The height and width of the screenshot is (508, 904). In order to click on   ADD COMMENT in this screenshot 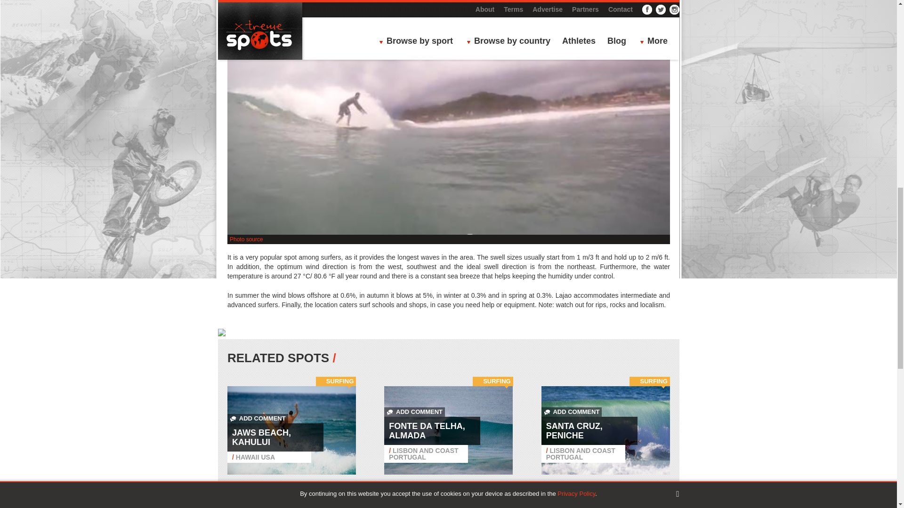, I will do `click(258, 419)`.